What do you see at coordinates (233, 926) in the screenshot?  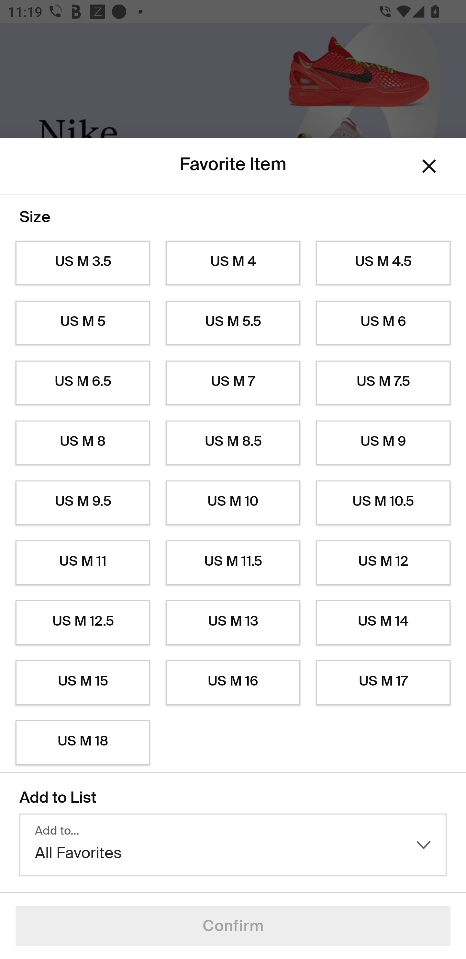 I see `Confirm` at bounding box center [233, 926].